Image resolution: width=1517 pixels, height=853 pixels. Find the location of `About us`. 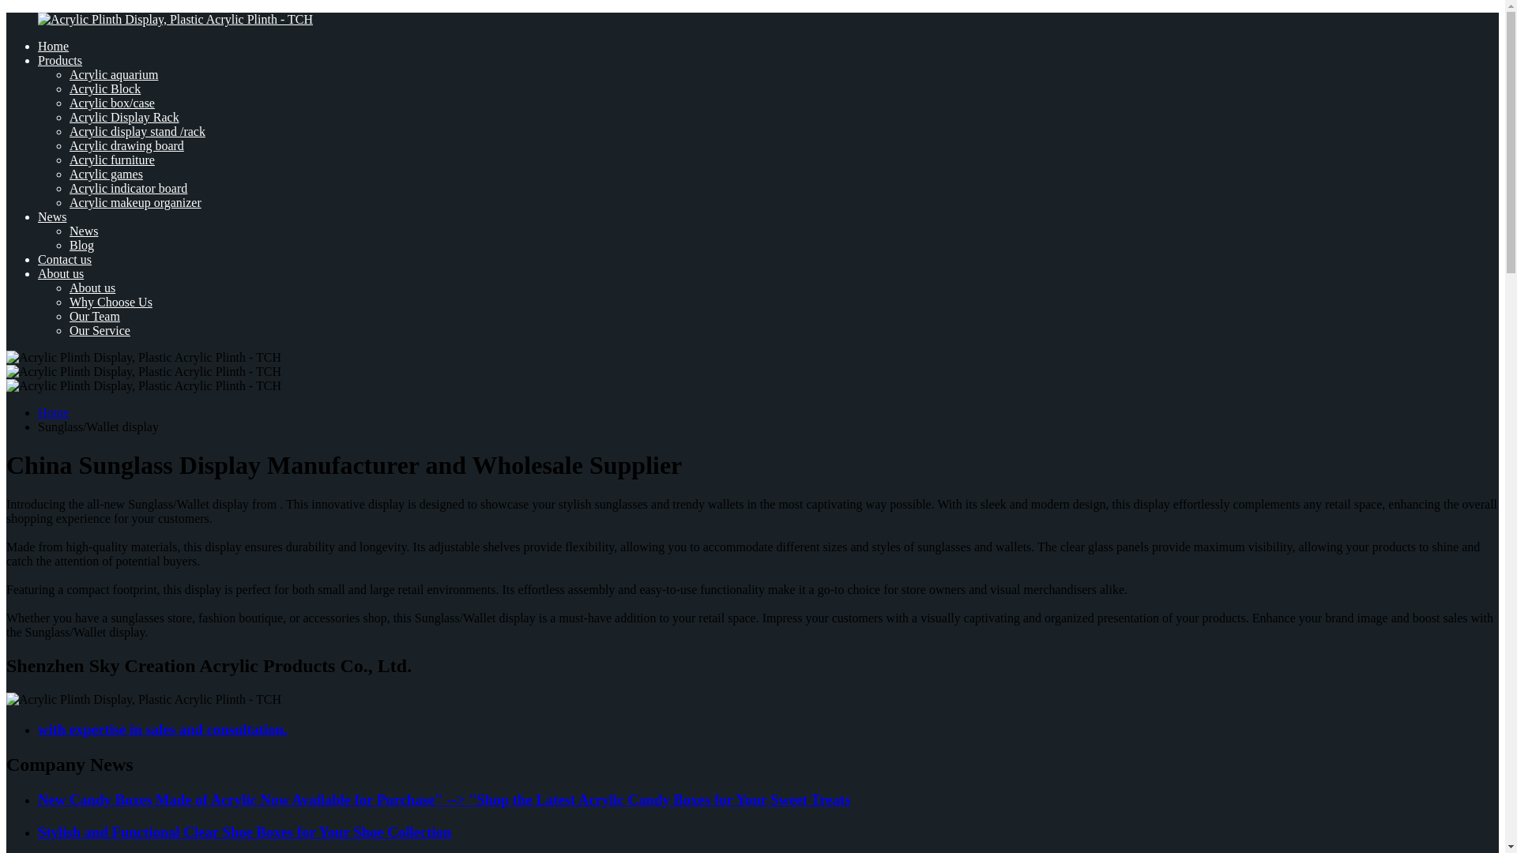

About us is located at coordinates (92, 287).